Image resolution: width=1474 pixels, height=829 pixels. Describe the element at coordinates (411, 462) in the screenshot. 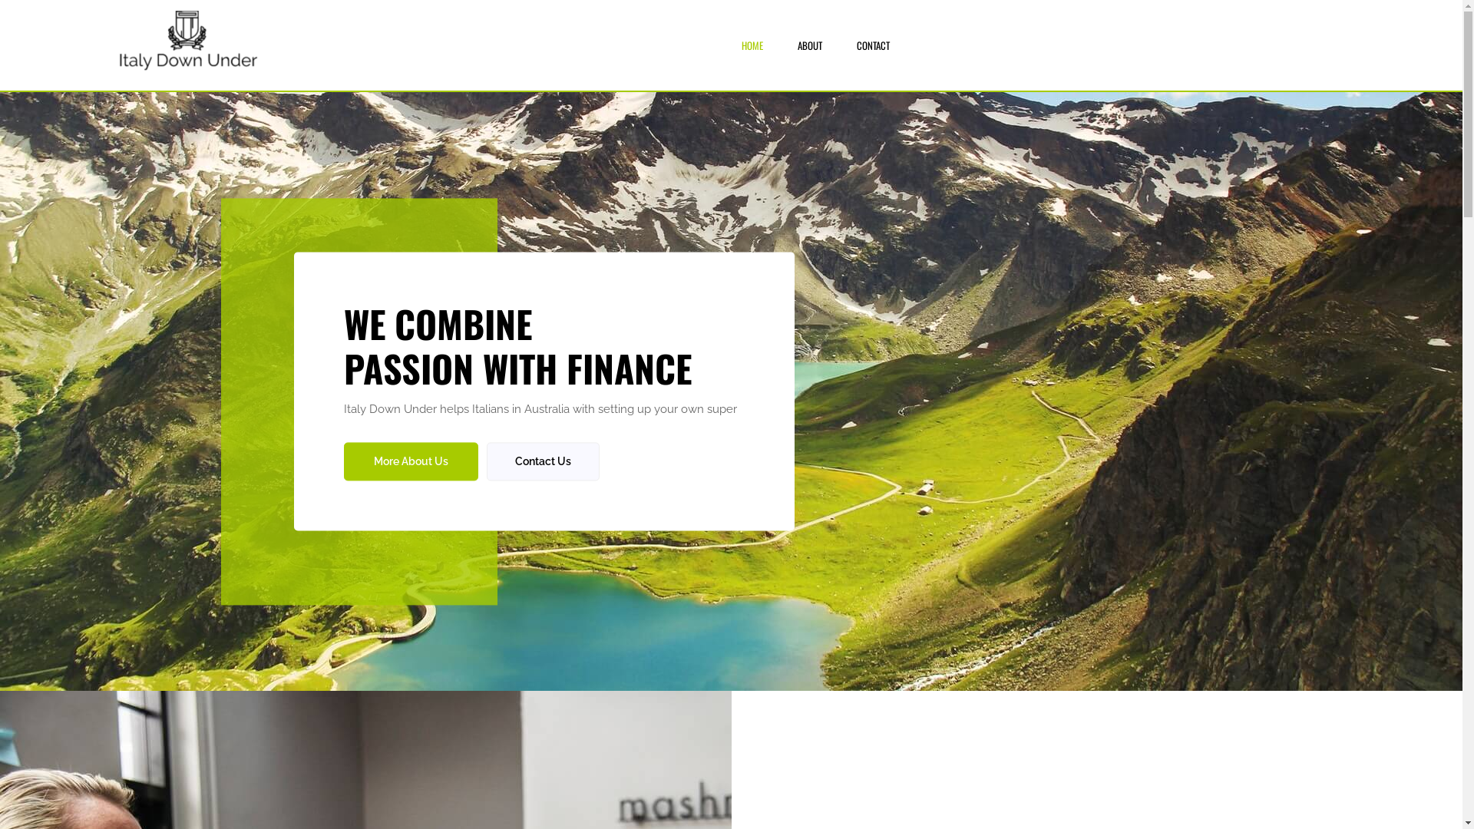

I see `More About Us` at that location.